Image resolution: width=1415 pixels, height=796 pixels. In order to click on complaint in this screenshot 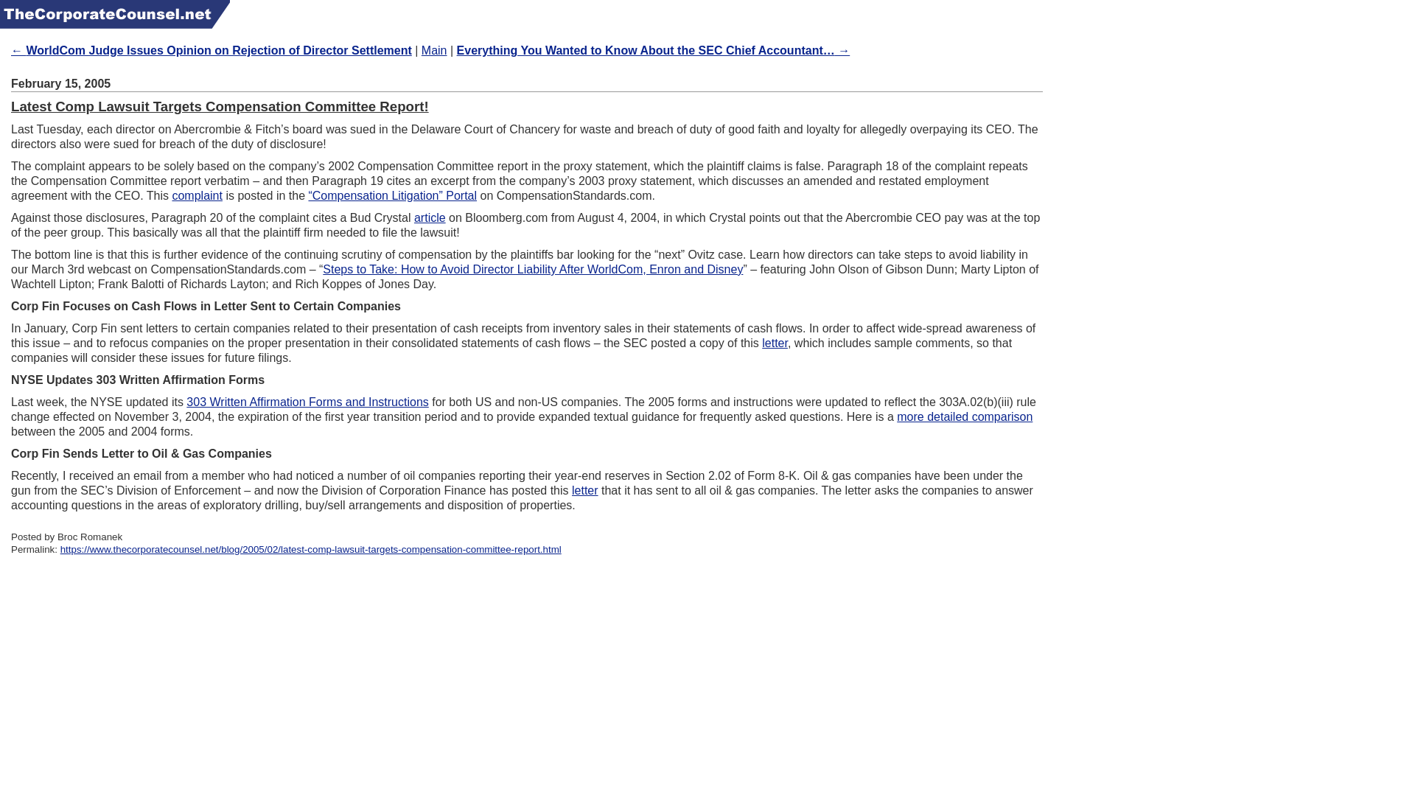, I will do `click(196, 196)`.